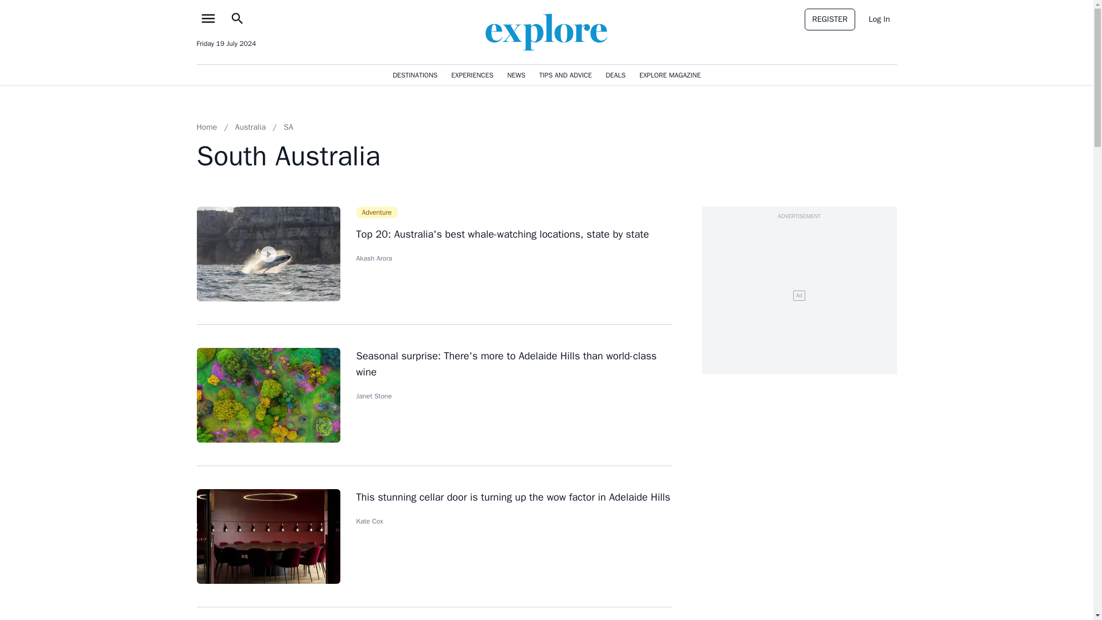  Describe the element at coordinates (414, 74) in the screenshot. I see `DESTINATIONS` at that location.